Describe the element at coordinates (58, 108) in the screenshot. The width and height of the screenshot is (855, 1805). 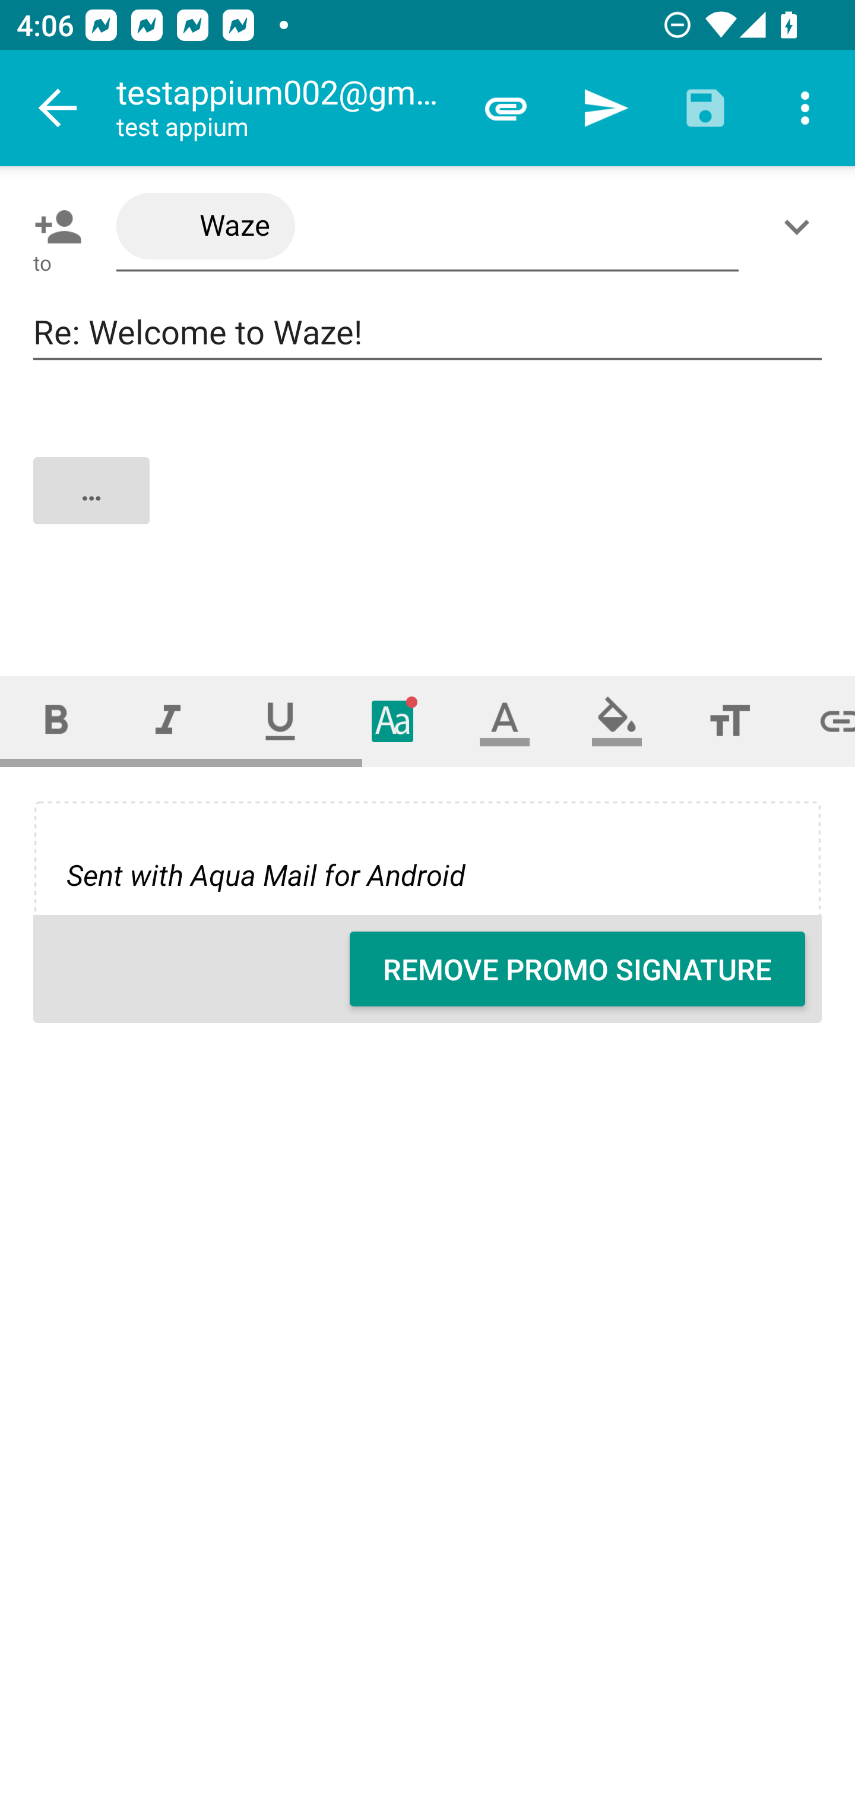
I see `Navigate up` at that location.